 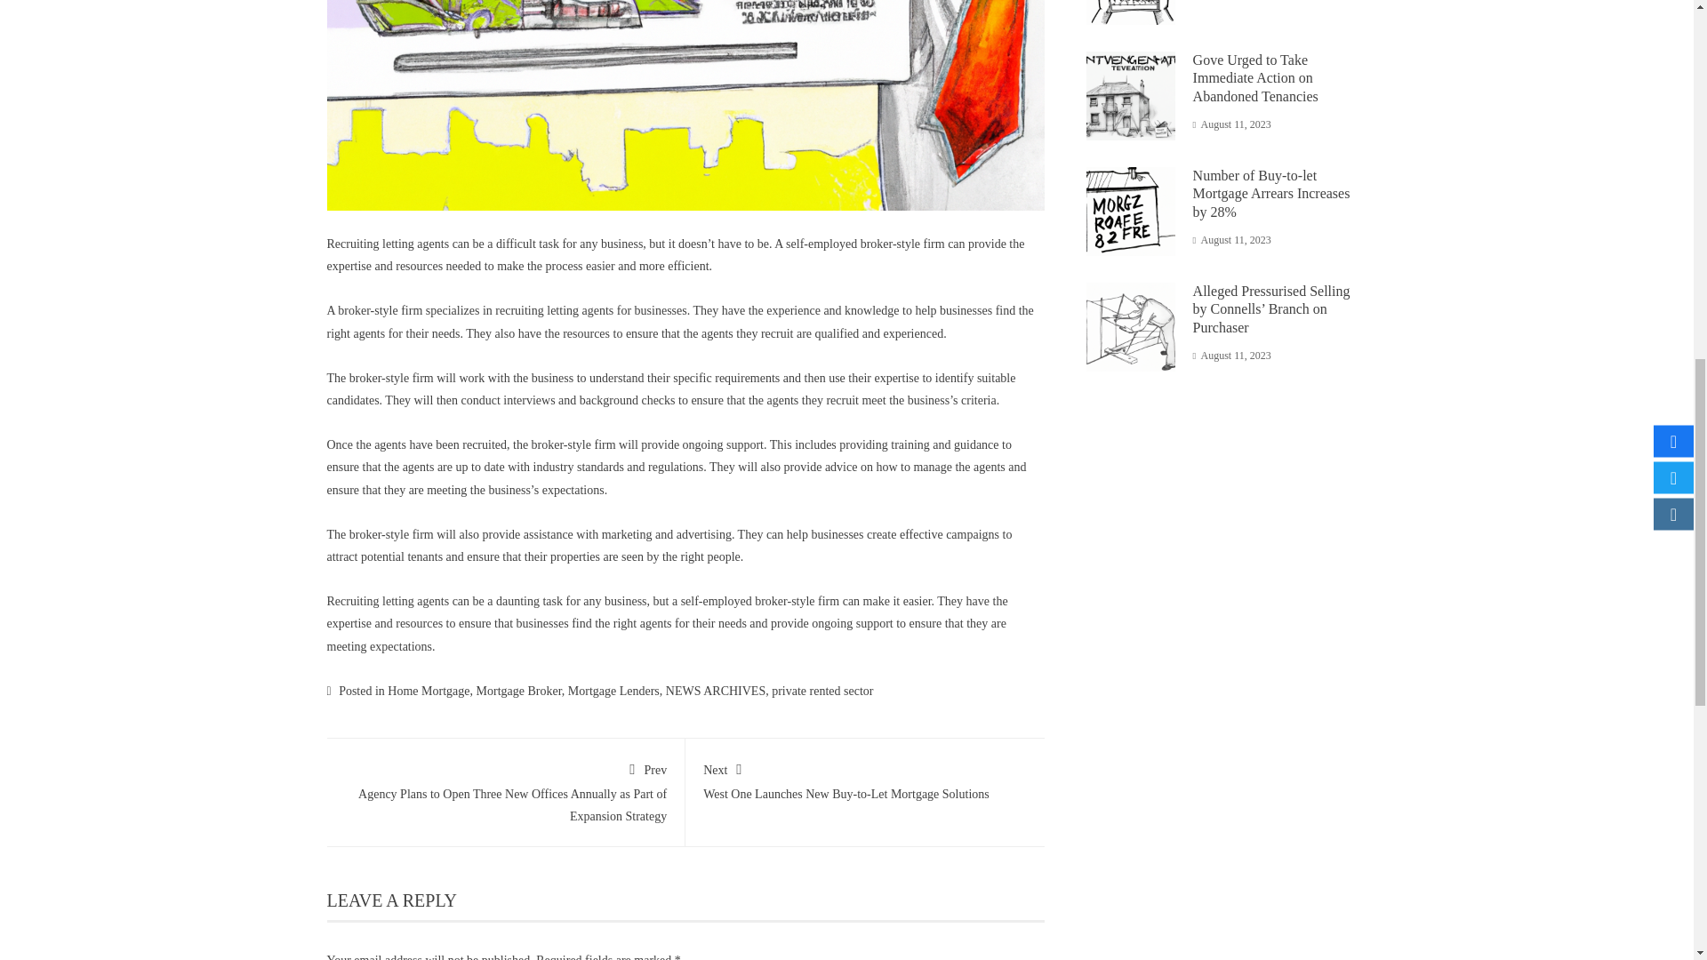 What do you see at coordinates (865, 779) in the screenshot?
I see `private rented sector` at bounding box center [865, 779].